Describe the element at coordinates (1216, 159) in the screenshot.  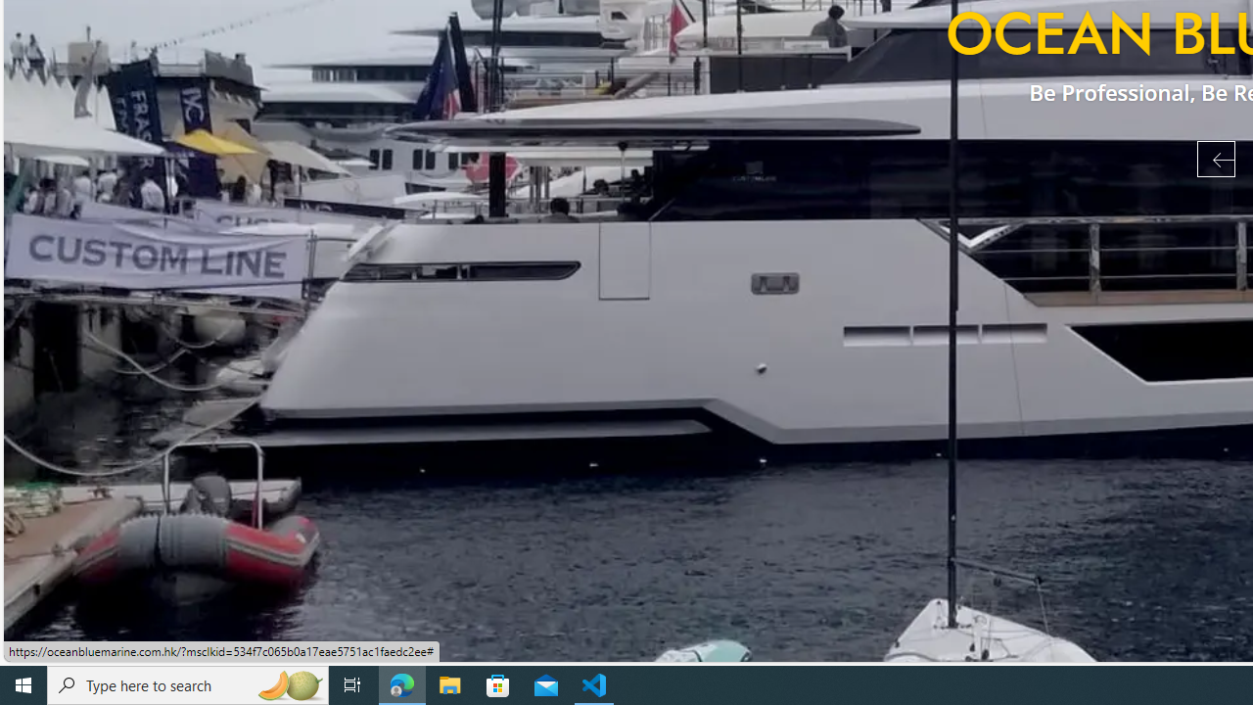
I see `Previous Slide` at that location.